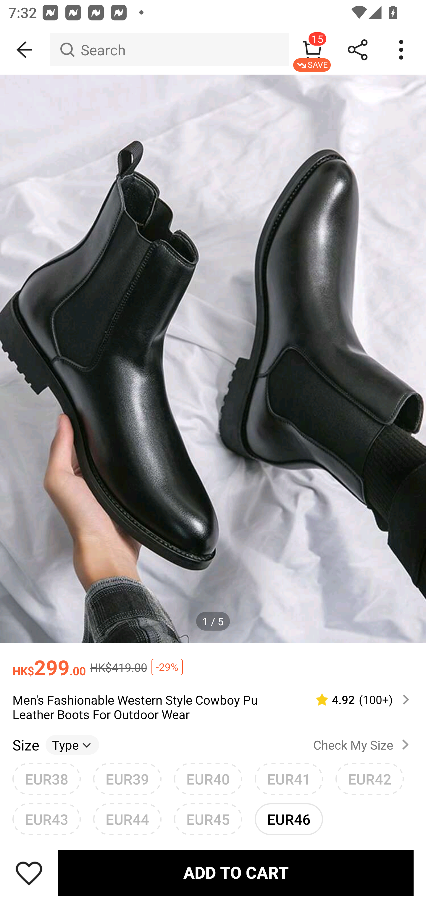 The width and height of the screenshot is (426, 900). What do you see at coordinates (235, 873) in the screenshot?
I see `ADD TO CART` at bounding box center [235, 873].